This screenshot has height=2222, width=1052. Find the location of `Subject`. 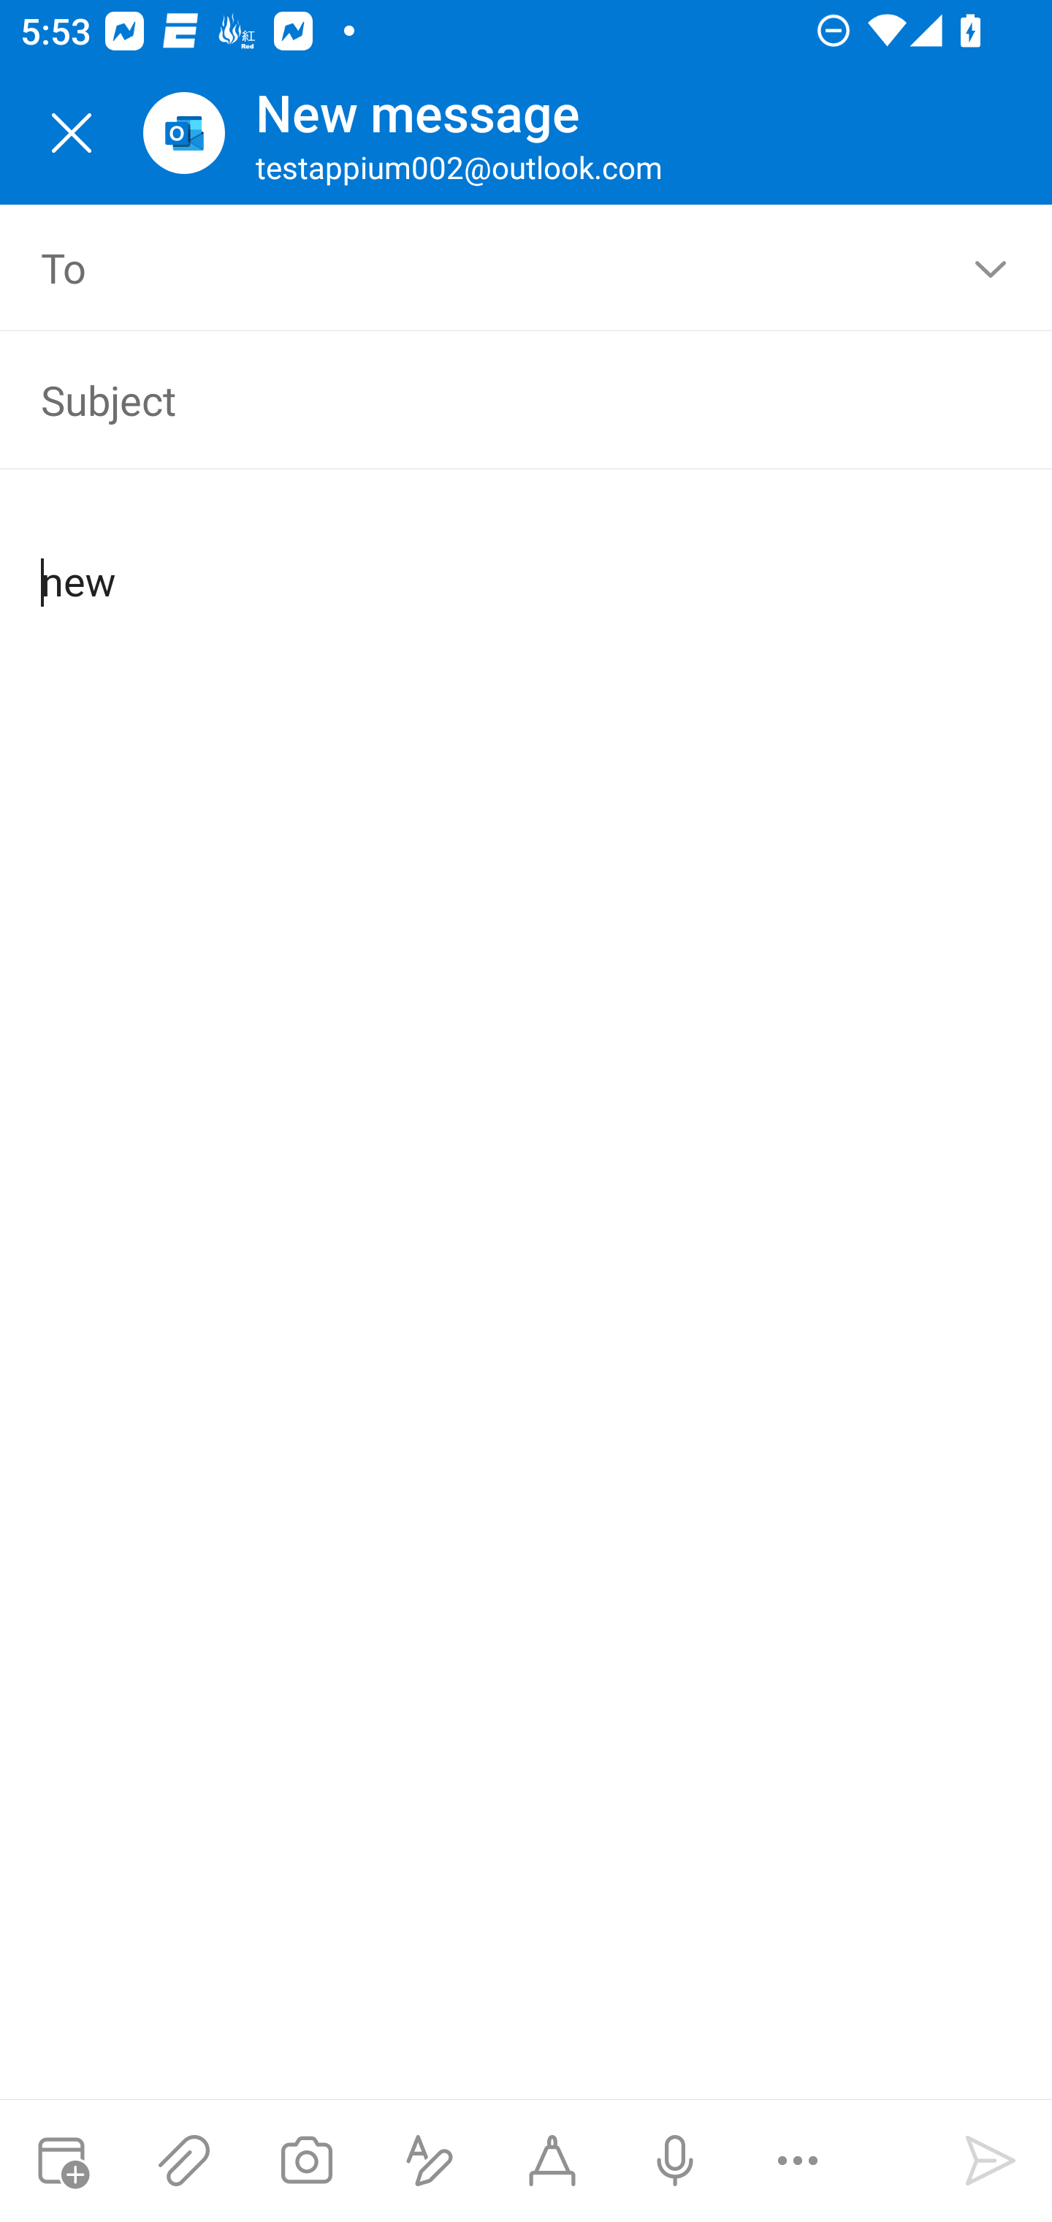

Subject is located at coordinates (485, 399).